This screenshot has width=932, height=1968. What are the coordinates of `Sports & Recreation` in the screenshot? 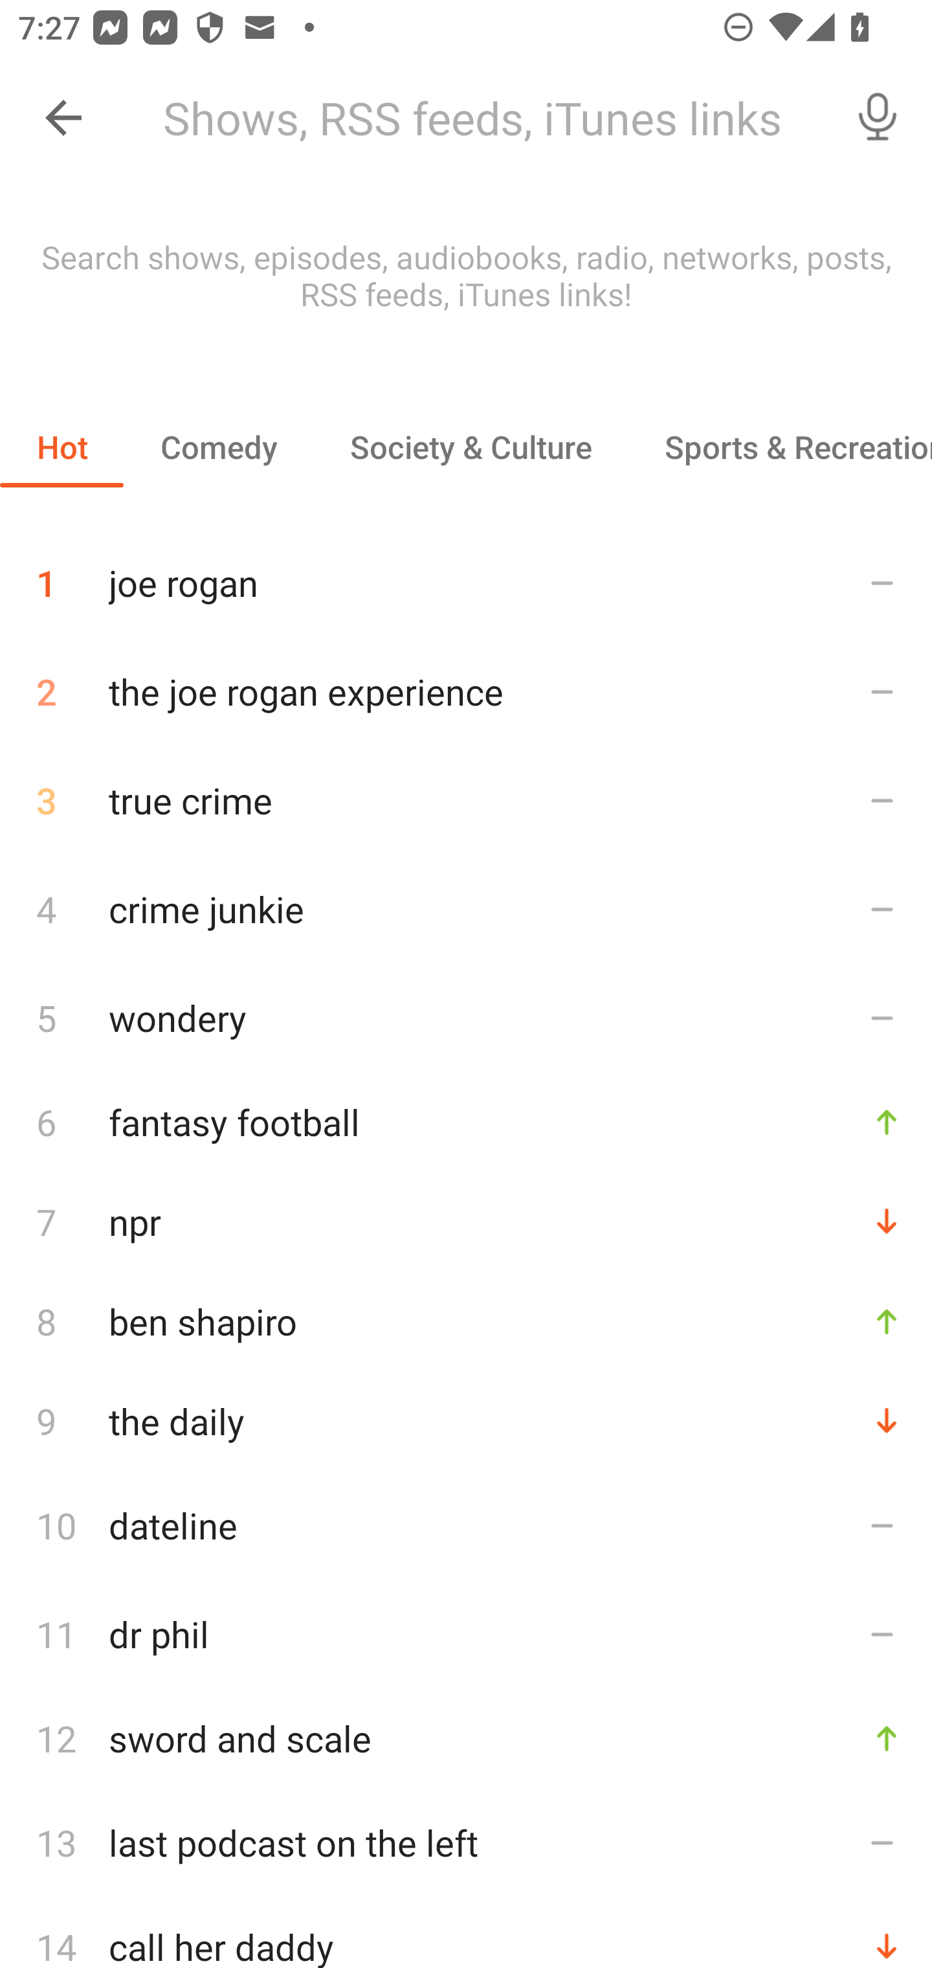 It's located at (780, 447).